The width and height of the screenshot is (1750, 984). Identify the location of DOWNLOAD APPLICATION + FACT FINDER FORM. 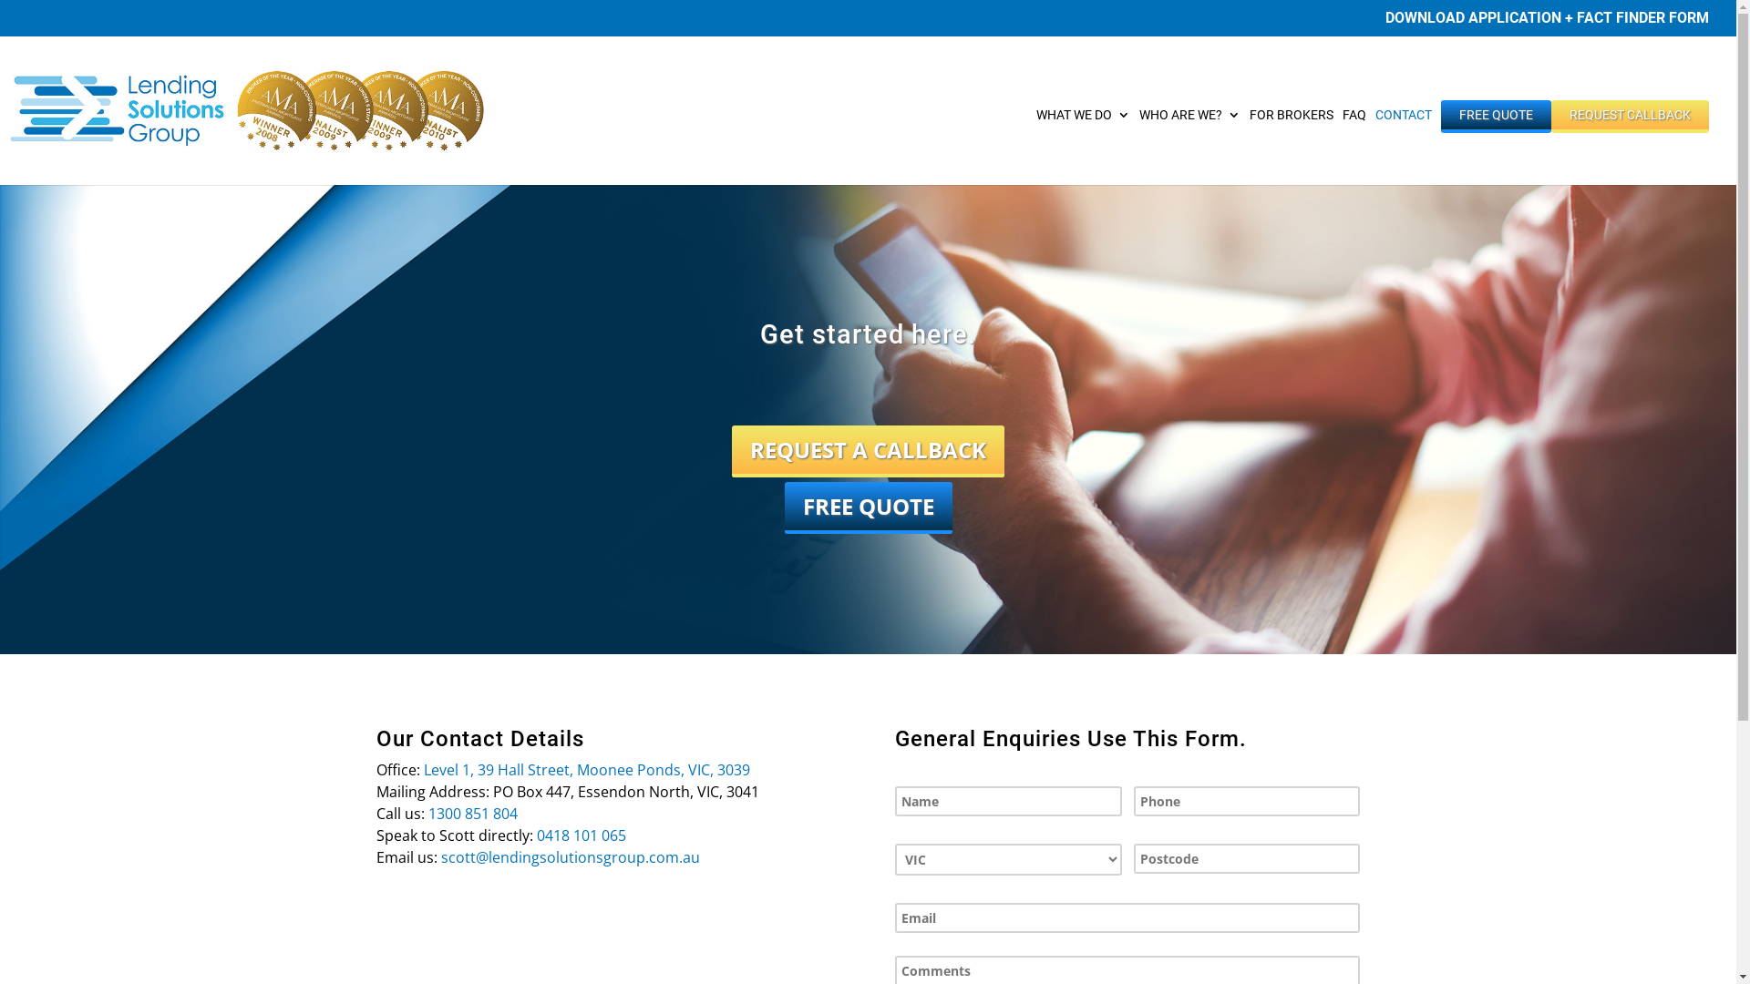
(1548, 24).